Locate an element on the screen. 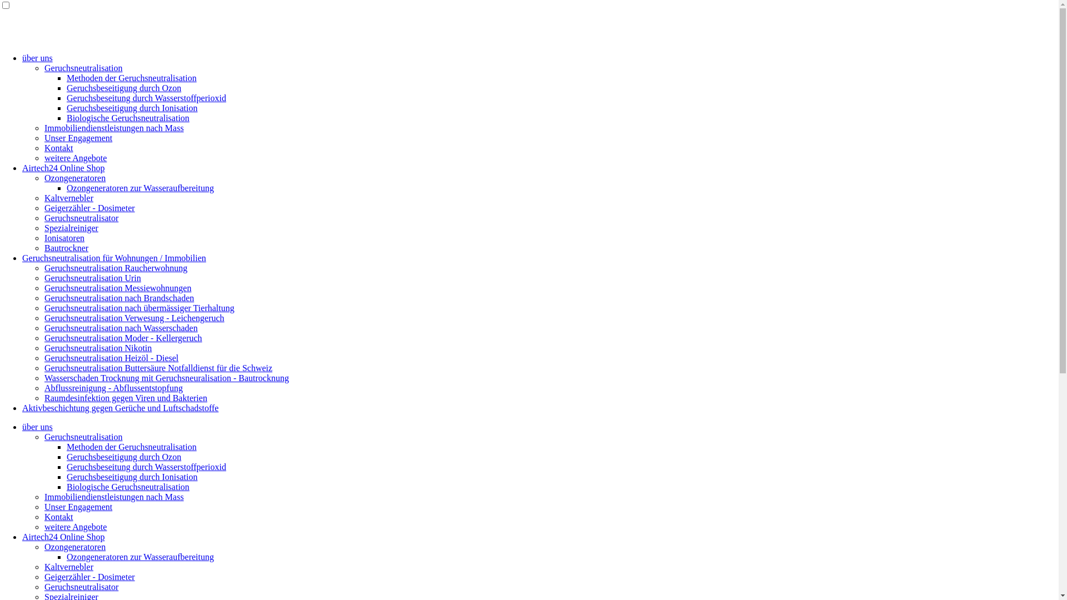 The image size is (1067, 600). Geruchsneutralisation Verwesung - Leichengeruch is located at coordinates (134, 318).